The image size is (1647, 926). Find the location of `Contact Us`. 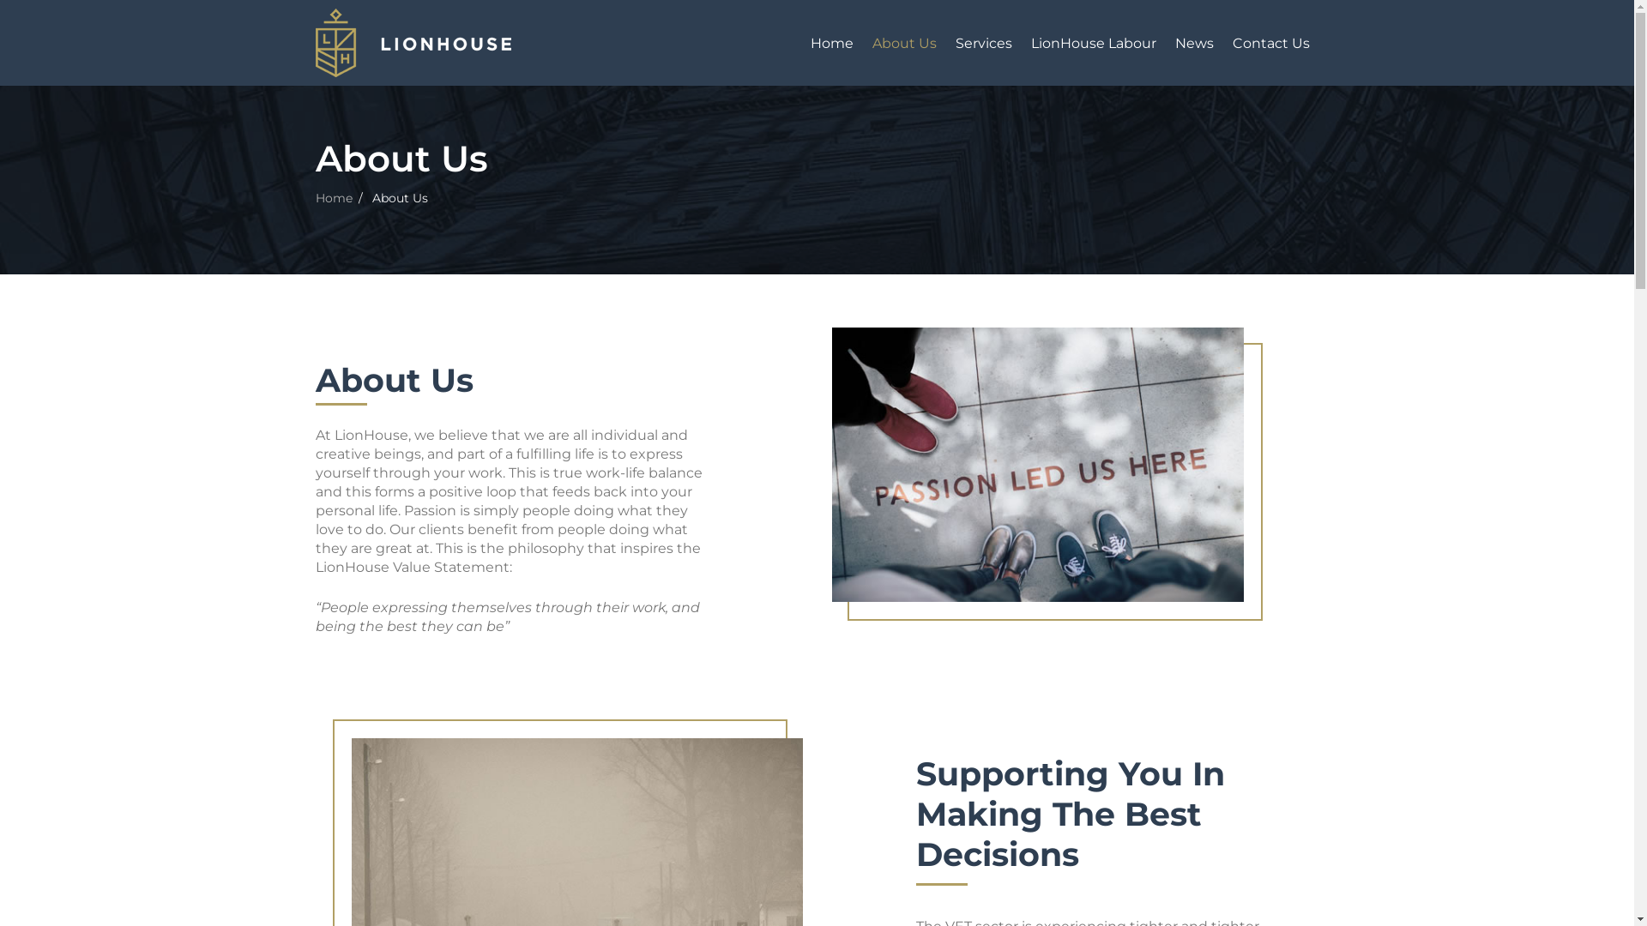

Contact Us is located at coordinates (1271, 44).